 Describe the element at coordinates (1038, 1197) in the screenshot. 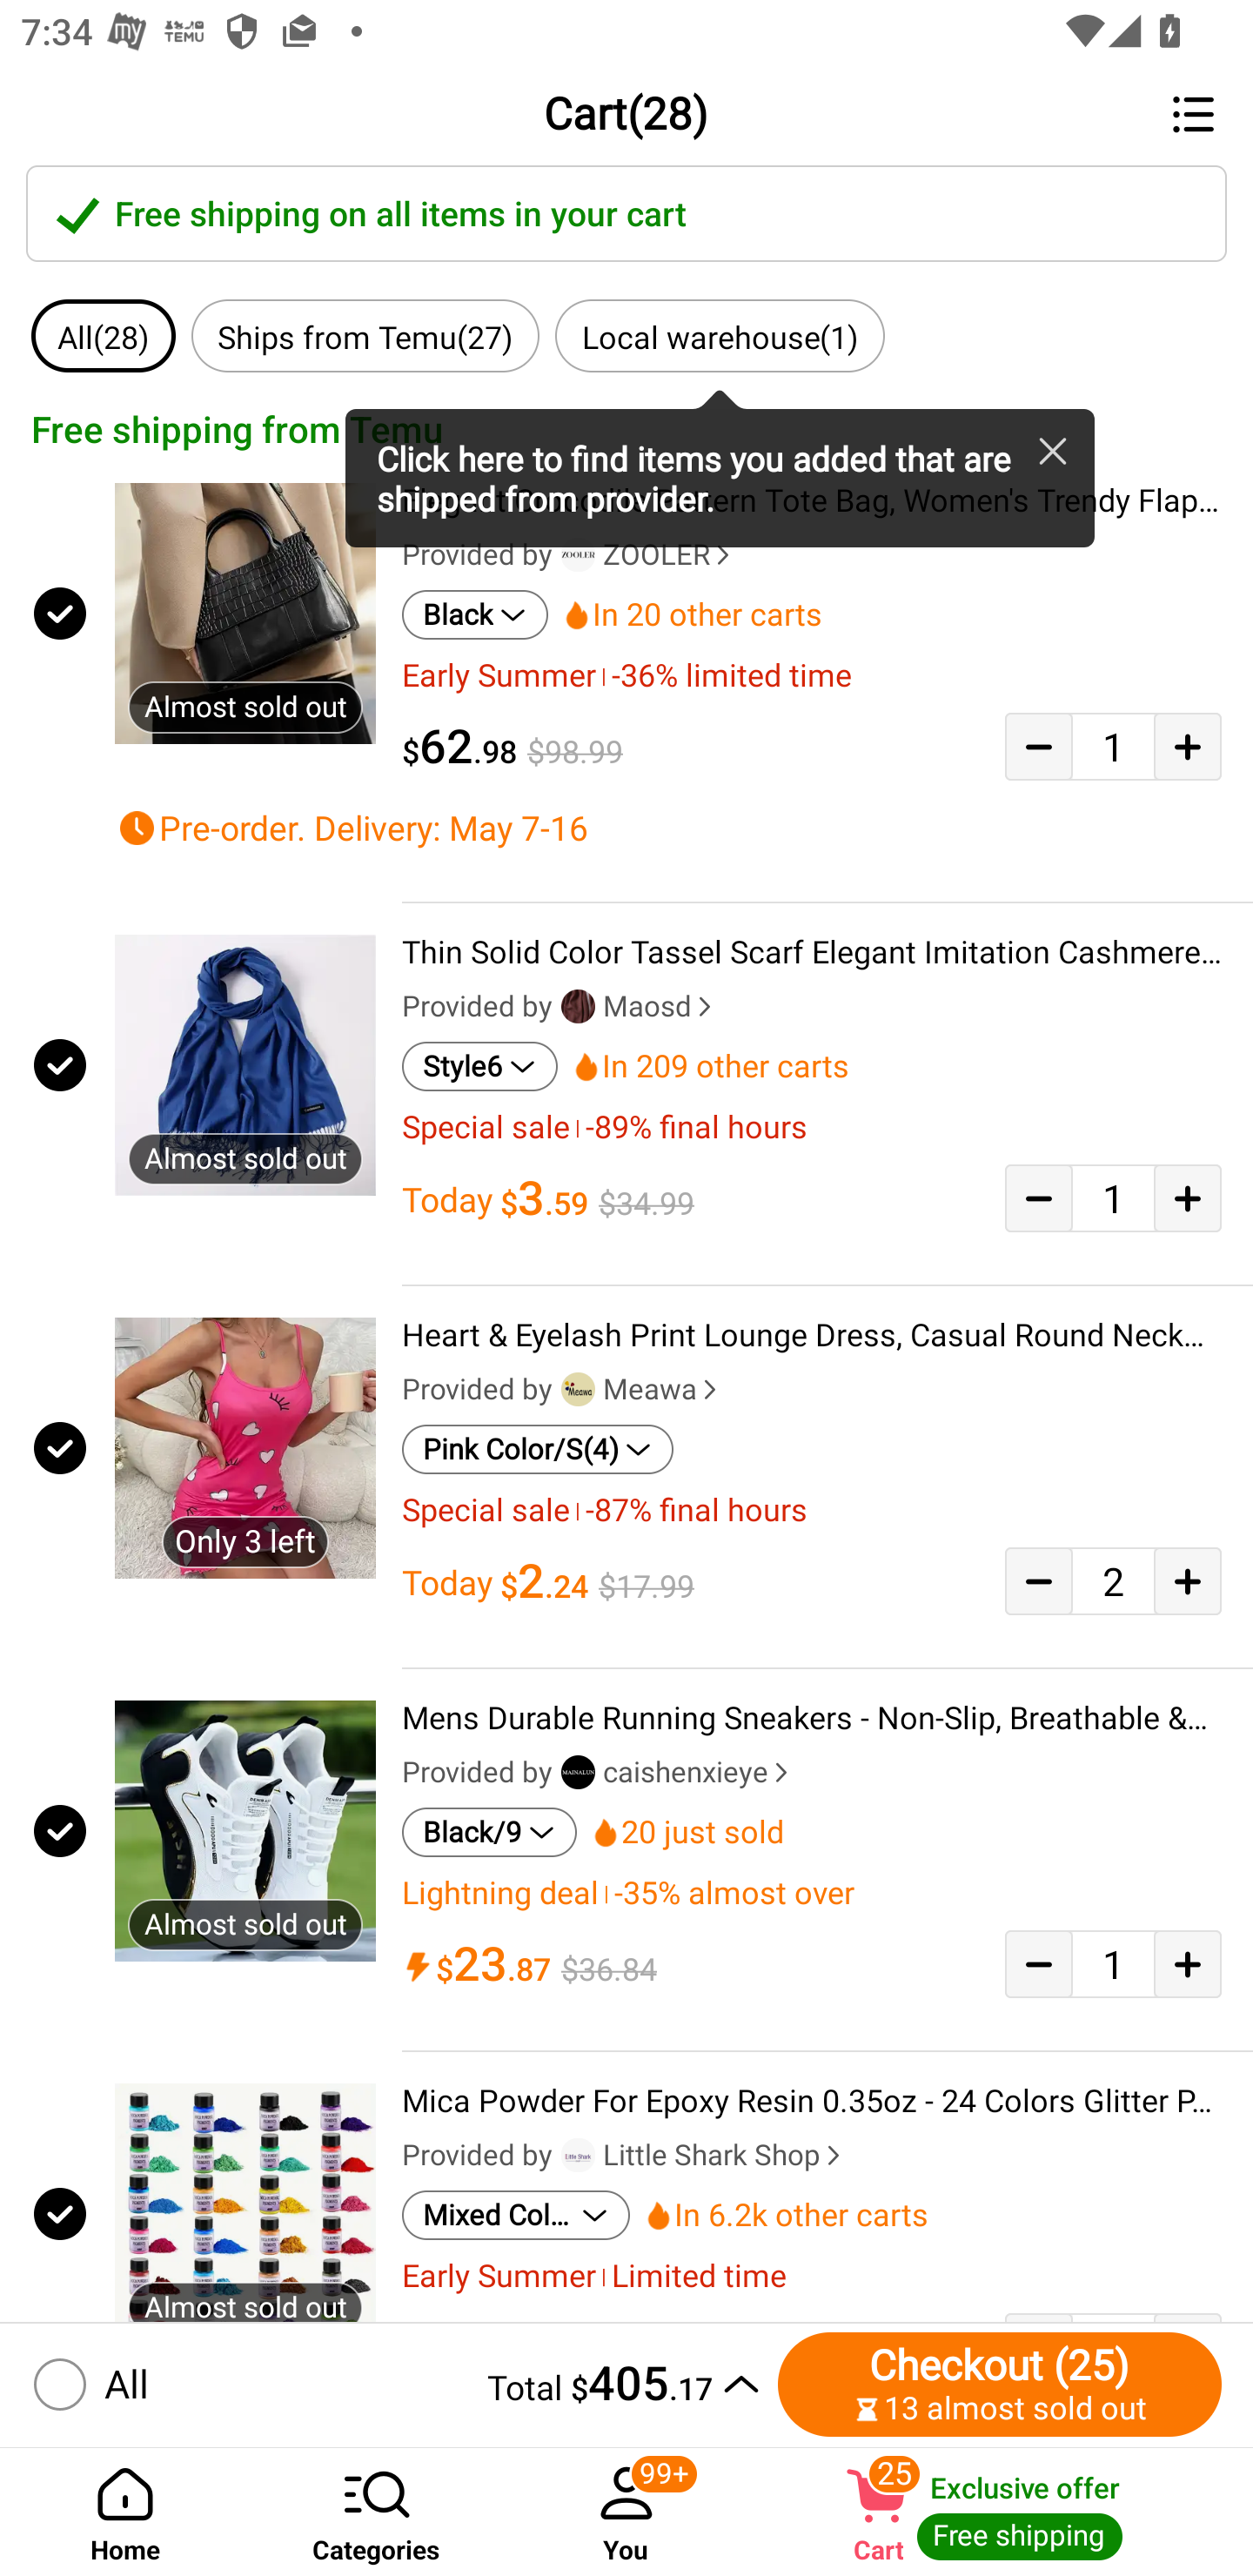

I see `Decrease quantity button` at that location.